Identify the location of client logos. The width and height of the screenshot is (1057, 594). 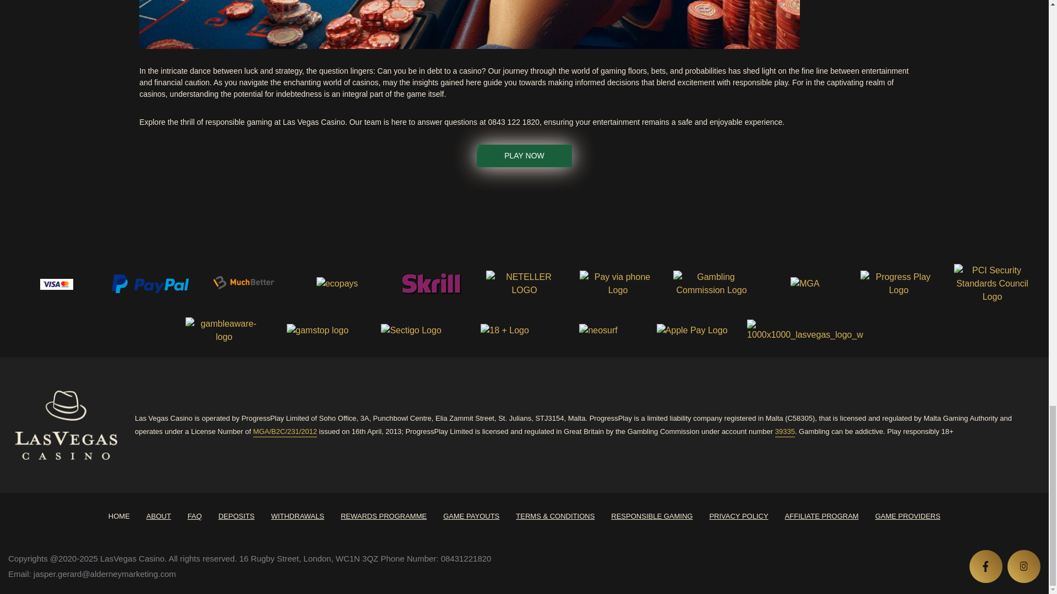
(618, 284).